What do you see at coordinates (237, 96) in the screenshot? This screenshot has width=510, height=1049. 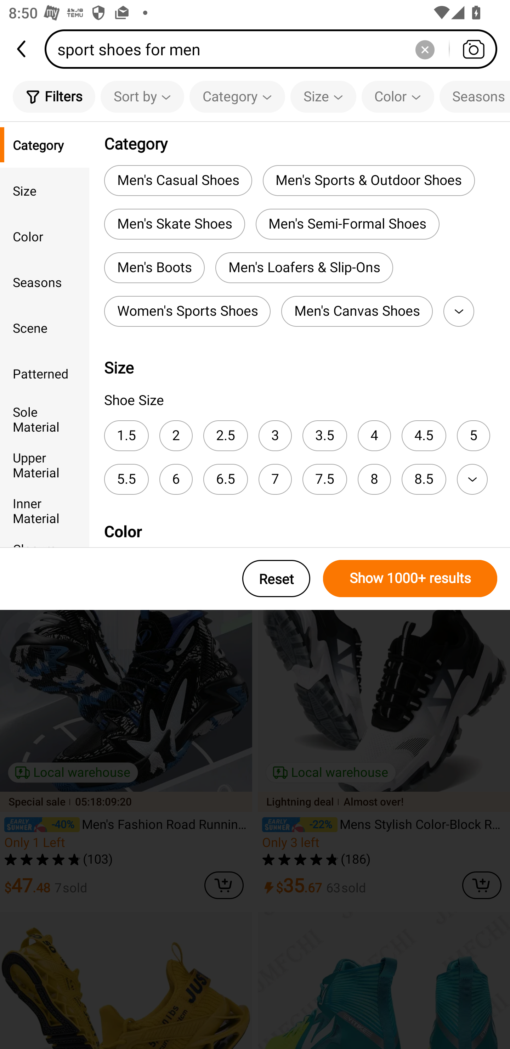 I see `Category` at bounding box center [237, 96].